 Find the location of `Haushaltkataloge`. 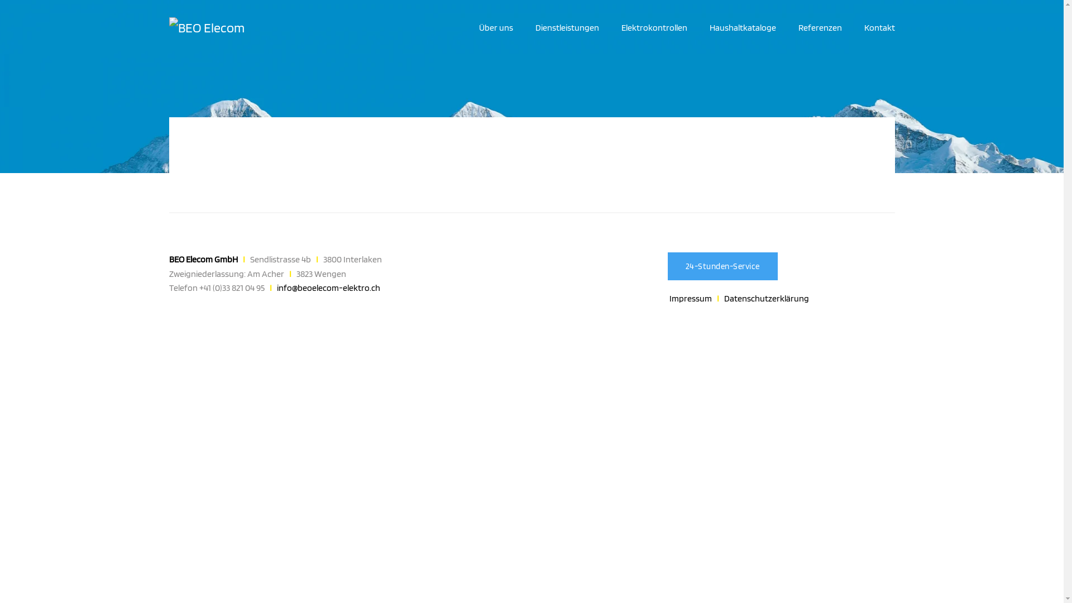

Haushaltkataloge is located at coordinates (743, 28).